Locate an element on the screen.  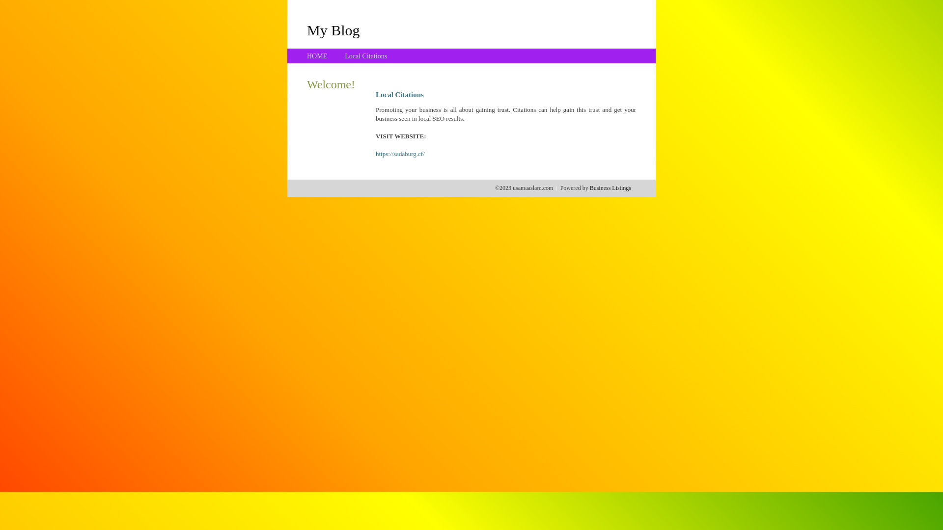
My Blog is located at coordinates (333, 30).